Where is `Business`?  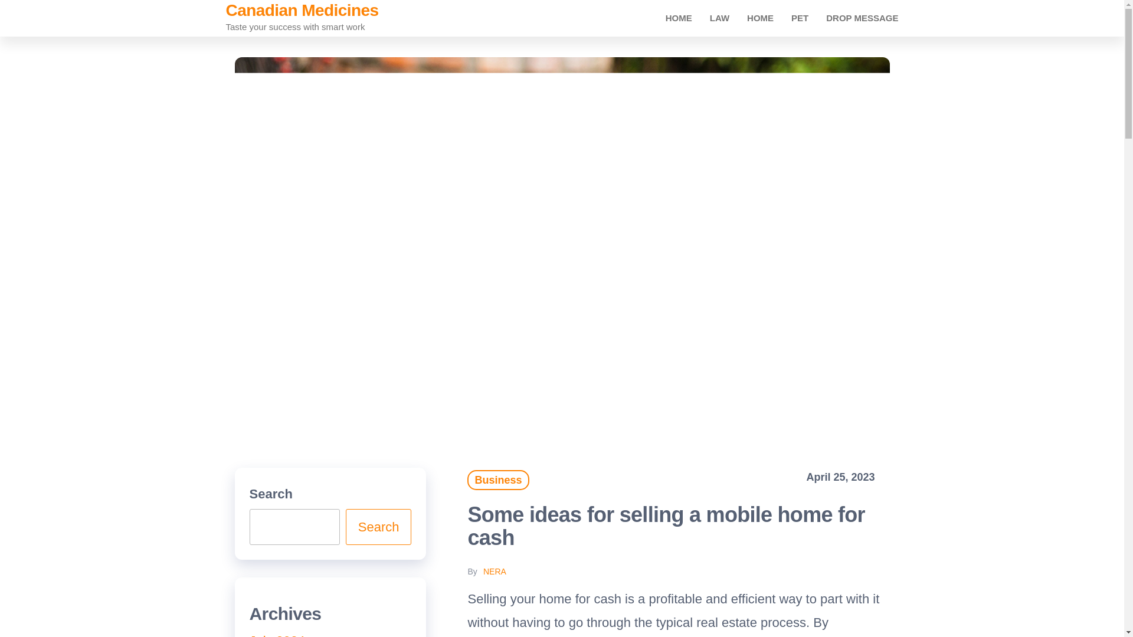 Business is located at coordinates (498, 480).